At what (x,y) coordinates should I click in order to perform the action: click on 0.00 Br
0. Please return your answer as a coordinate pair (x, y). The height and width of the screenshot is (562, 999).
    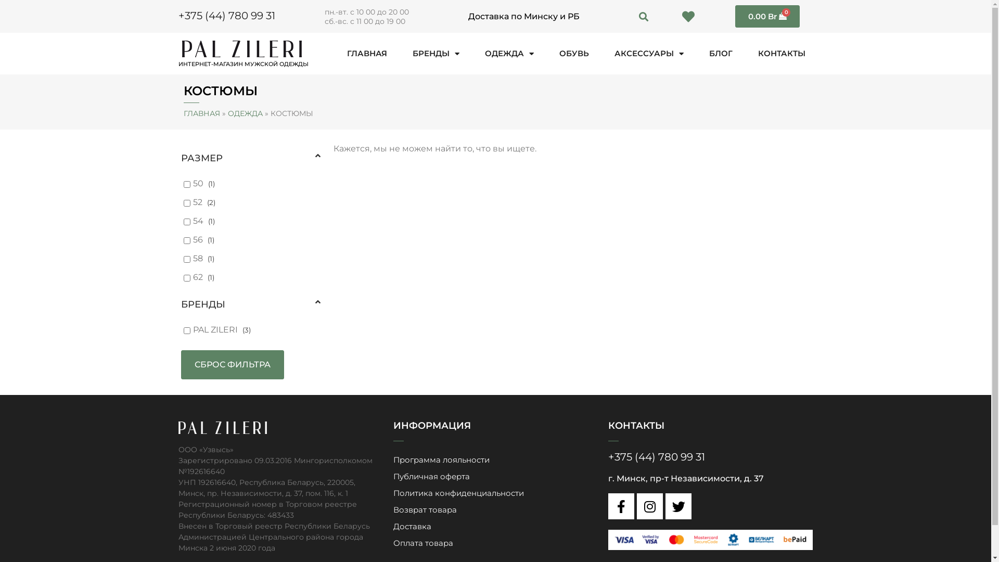
    Looking at the image, I should click on (768, 17).